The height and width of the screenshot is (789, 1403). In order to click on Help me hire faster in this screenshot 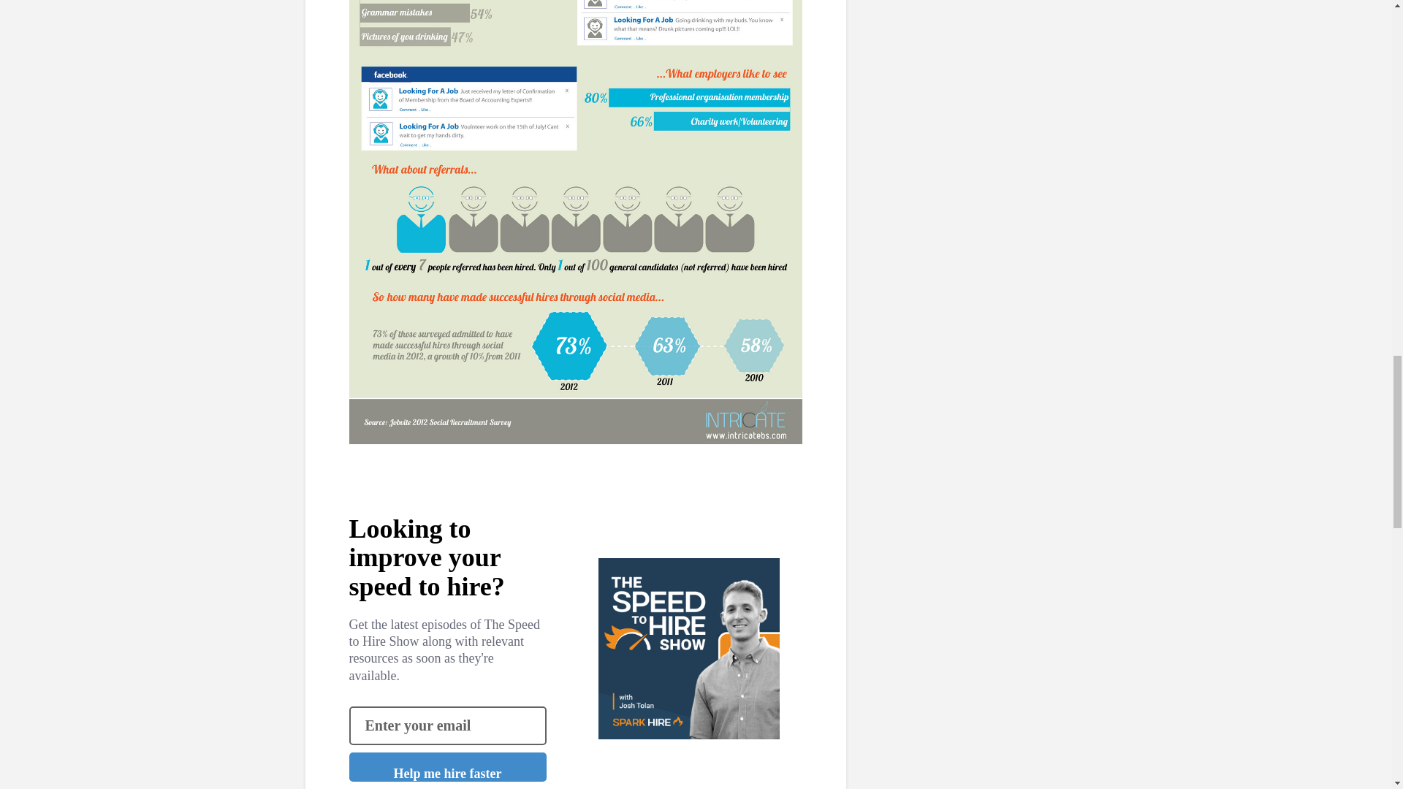, I will do `click(448, 767)`.